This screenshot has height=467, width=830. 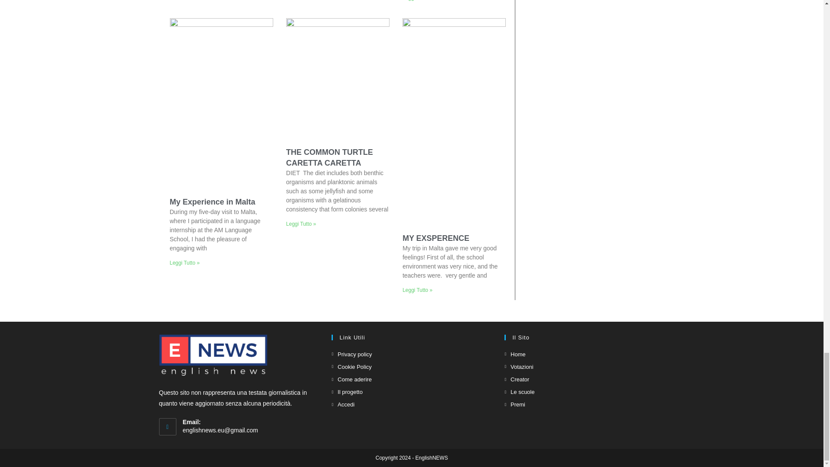 What do you see at coordinates (329, 157) in the screenshot?
I see `THE COMMON TURTLE CARETTA CARETTA` at bounding box center [329, 157].